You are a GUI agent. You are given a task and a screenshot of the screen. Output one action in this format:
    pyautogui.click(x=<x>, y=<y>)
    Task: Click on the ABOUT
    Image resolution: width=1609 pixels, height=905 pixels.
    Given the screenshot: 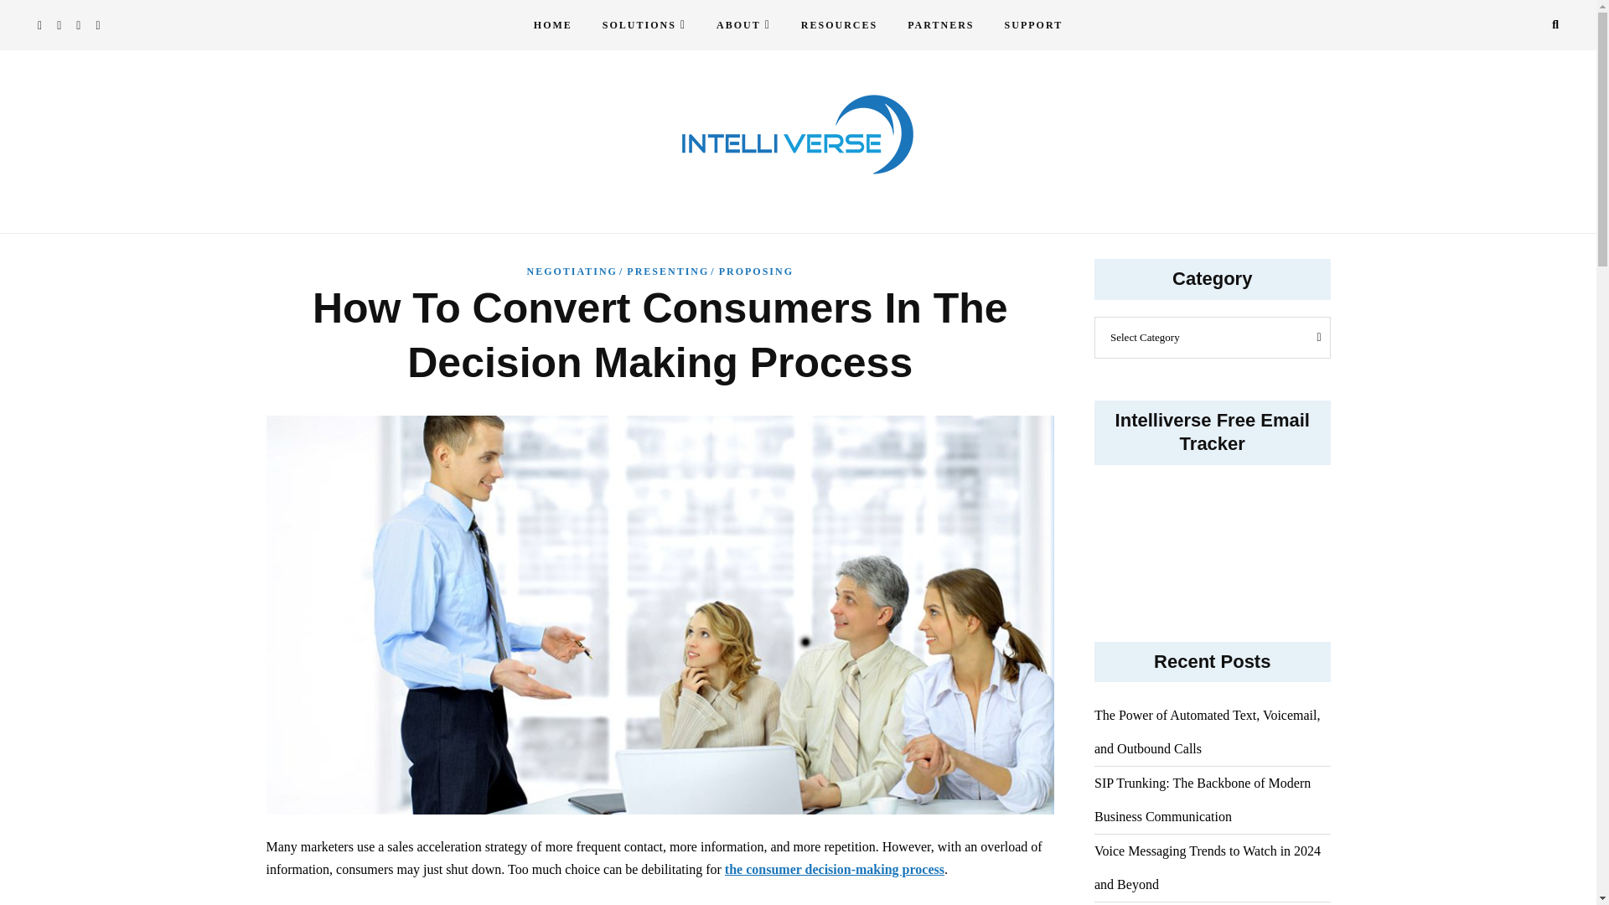 What is the action you would take?
    pyautogui.click(x=744, y=25)
    